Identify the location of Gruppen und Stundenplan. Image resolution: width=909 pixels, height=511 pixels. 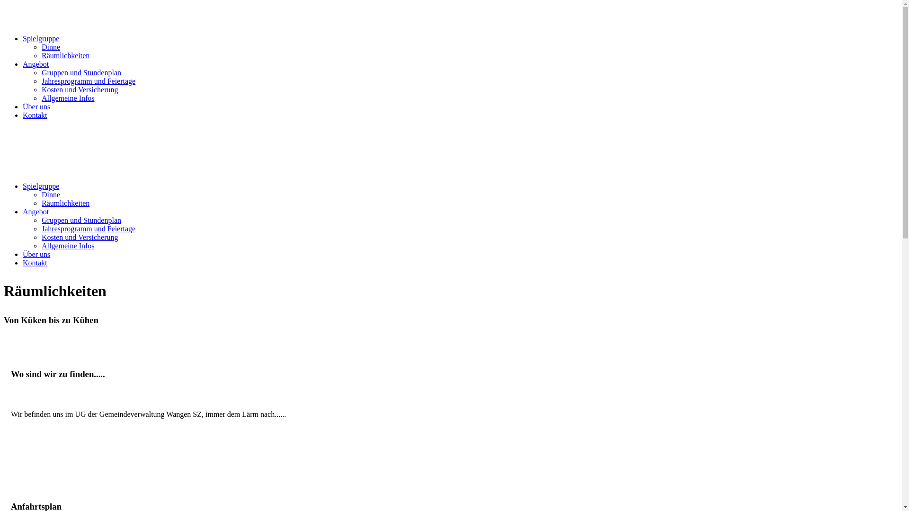
(81, 220).